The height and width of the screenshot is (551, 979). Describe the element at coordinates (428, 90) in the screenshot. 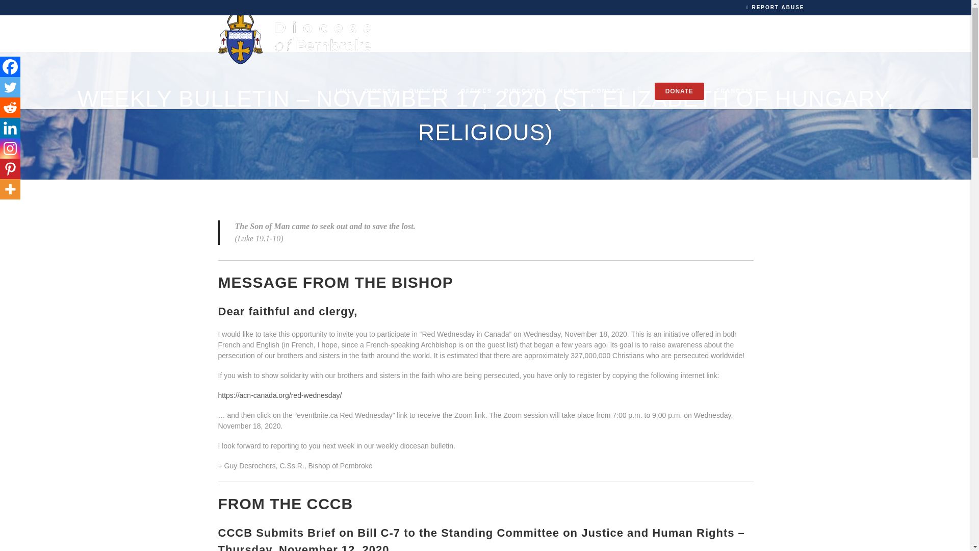

I see `OUR FAITH` at that location.